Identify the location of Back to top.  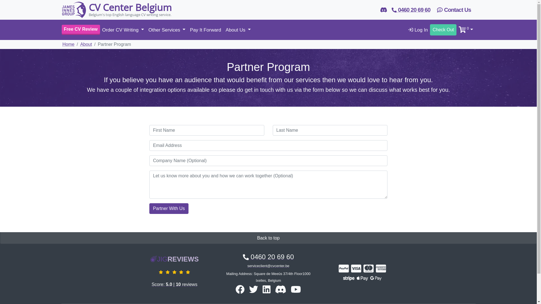
(268, 238).